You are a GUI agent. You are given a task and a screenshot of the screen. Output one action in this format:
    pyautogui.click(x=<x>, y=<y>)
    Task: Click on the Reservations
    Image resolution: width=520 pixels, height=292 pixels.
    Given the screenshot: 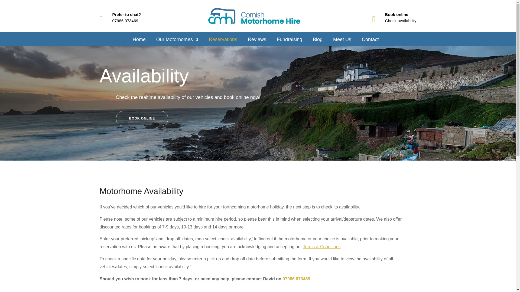 What is the action you would take?
    pyautogui.click(x=223, y=41)
    